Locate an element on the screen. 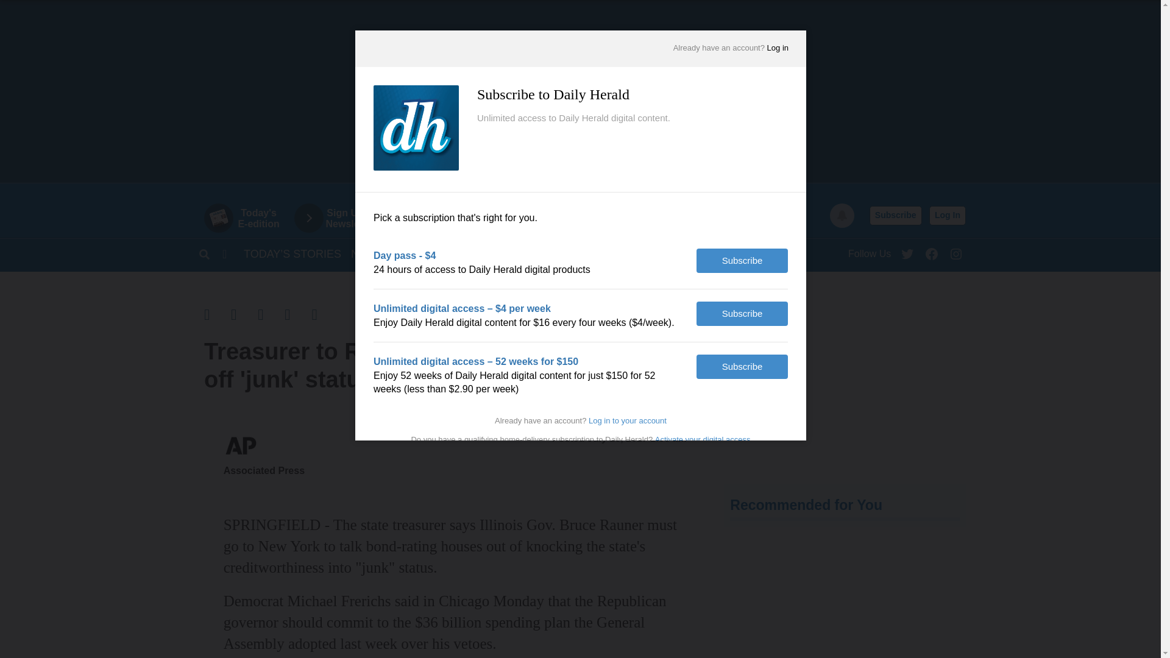 The height and width of the screenshot is (658, 1170). Opinion is located at coordinates (895, 216).